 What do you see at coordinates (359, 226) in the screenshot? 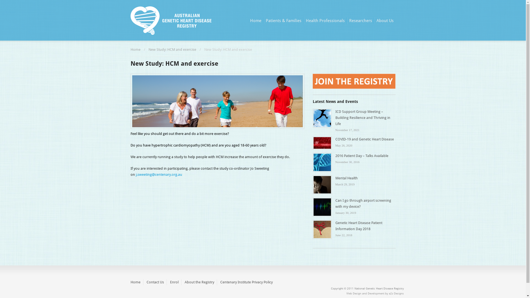
I see `Genetic Heart Disease Patient Information Day 2018` at bounding box center [359, 226].